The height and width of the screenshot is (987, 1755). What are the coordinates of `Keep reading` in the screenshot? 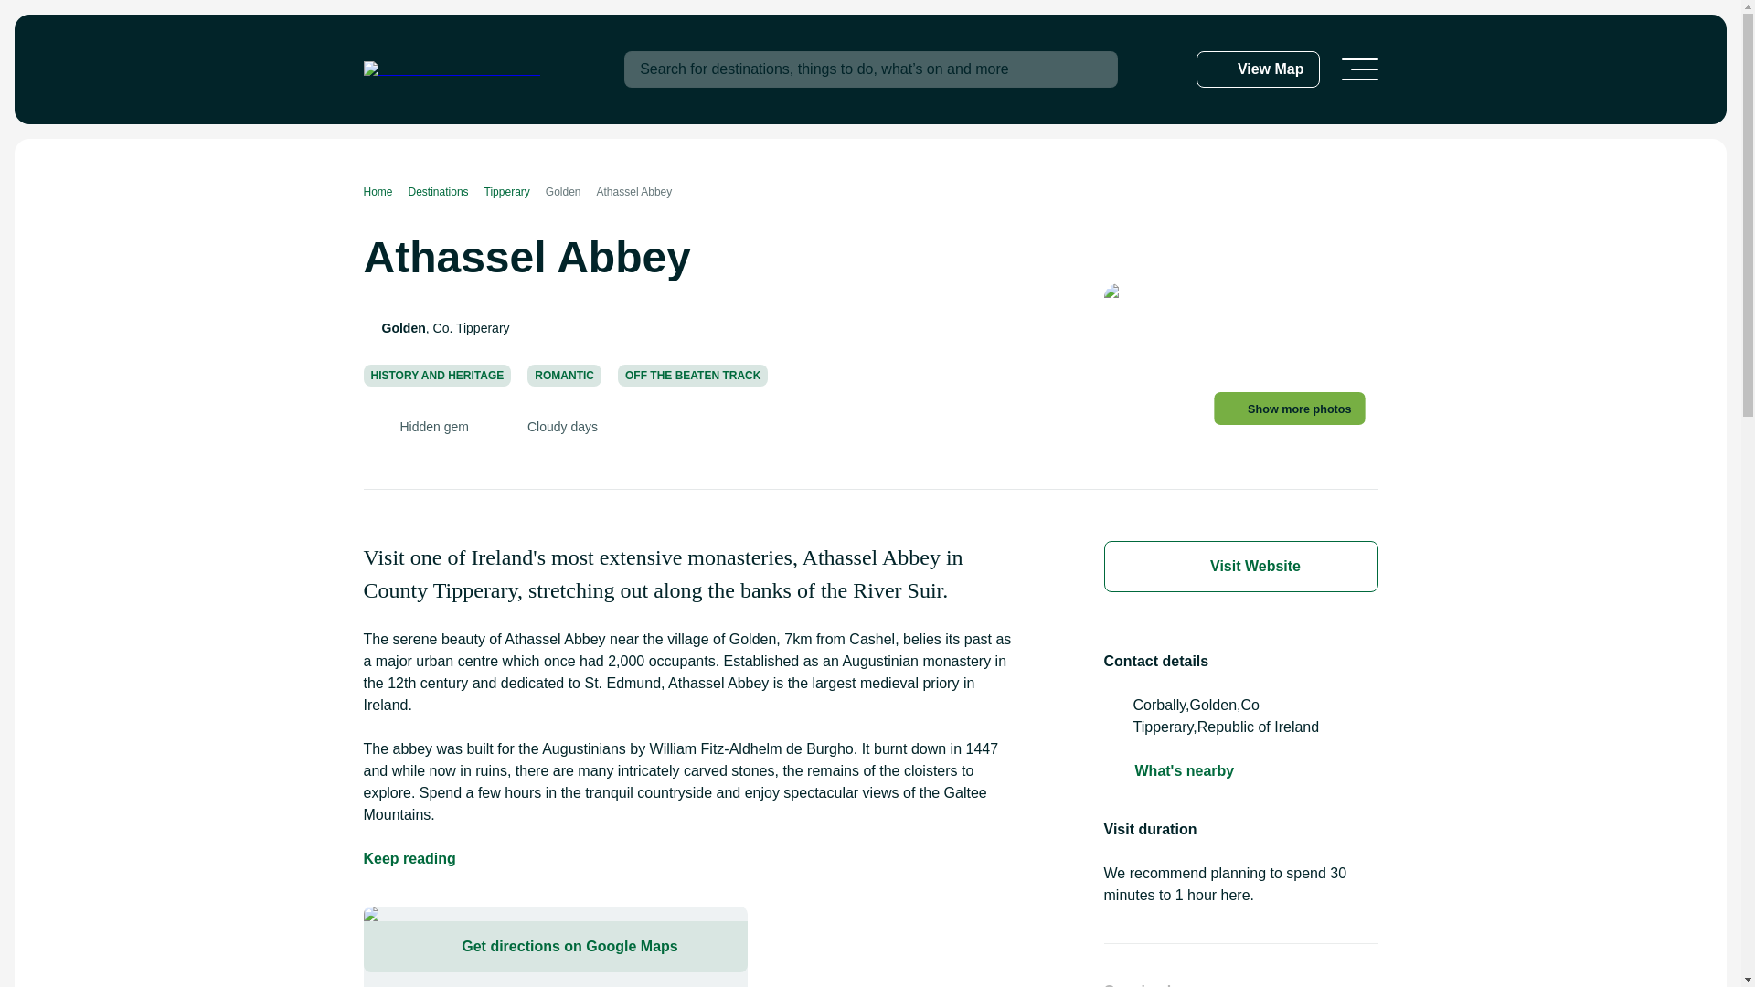 It's located at (409, 858).